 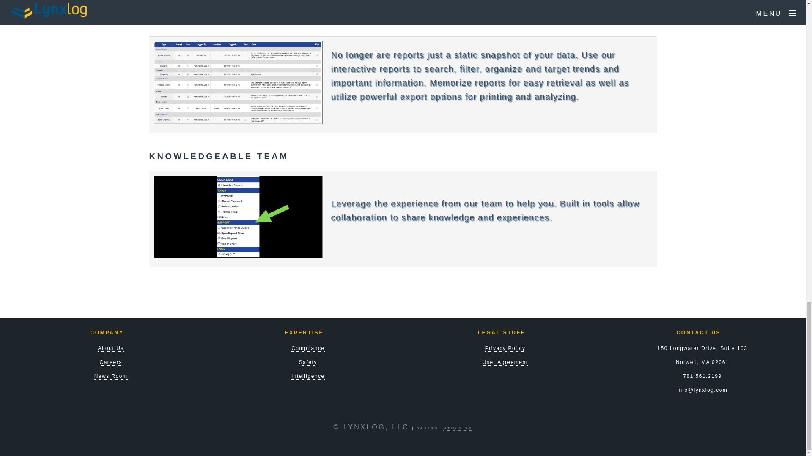 I want to click on User Agreement, so click(x=505, y=362).